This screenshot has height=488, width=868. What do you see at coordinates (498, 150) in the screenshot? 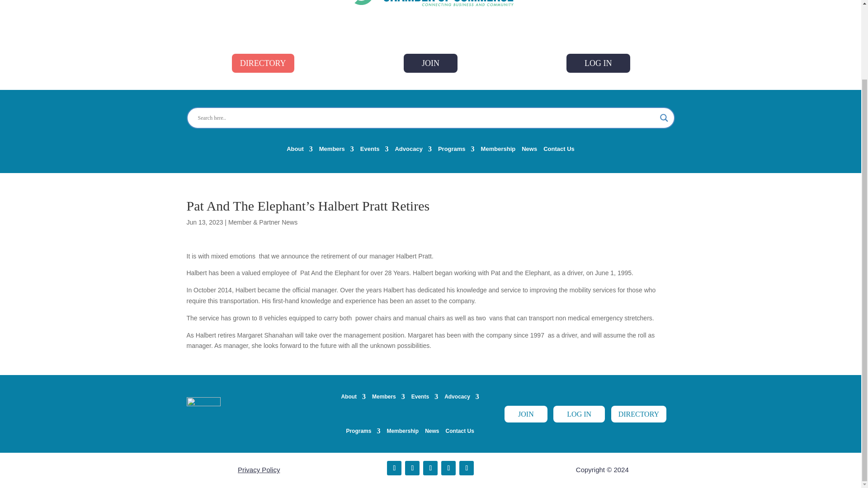
I see `Membership` at bounding box center [498, 150].